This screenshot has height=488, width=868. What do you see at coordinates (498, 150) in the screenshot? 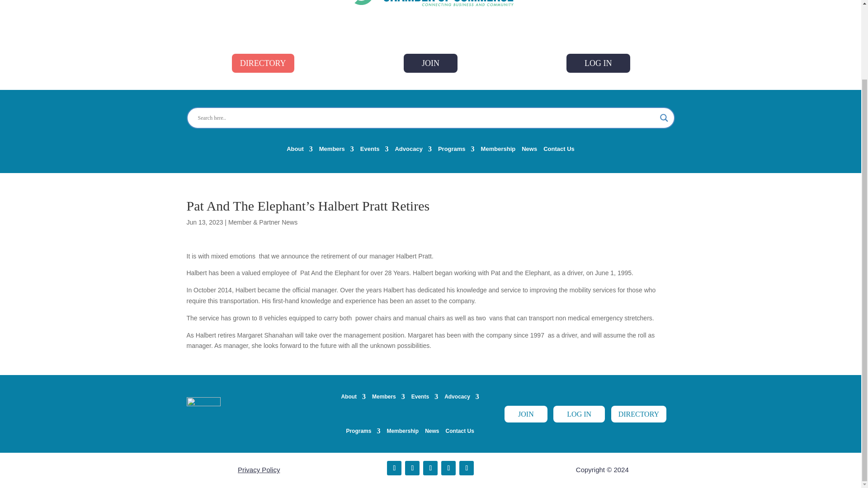
I see `Membership` at bounding box center [498, 150].